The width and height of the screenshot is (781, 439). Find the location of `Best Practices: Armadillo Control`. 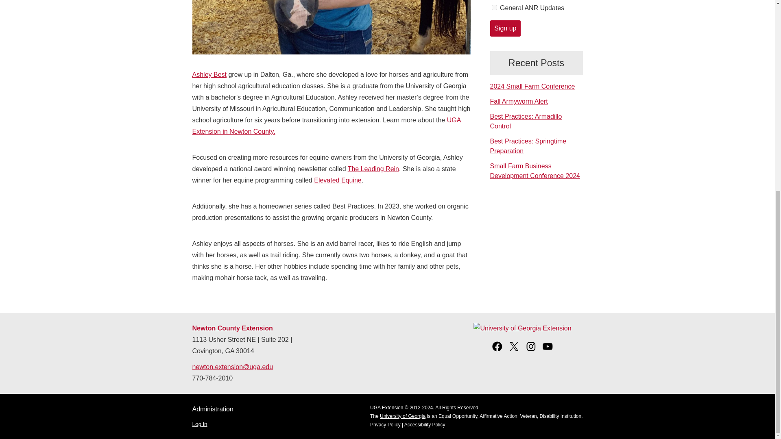

Best Practices: Armadillo Control is located at coordinates (526, 121).